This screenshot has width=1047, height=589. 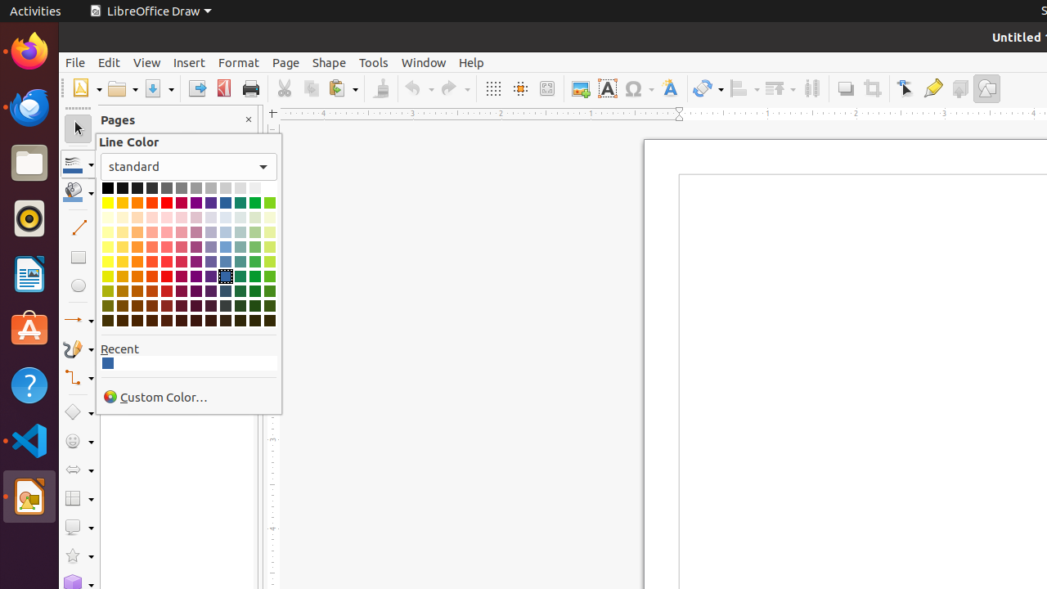 What do you see at coordinates (285, 88) in the screenshot?
I see `Cut` at bounding box center [285, 88].